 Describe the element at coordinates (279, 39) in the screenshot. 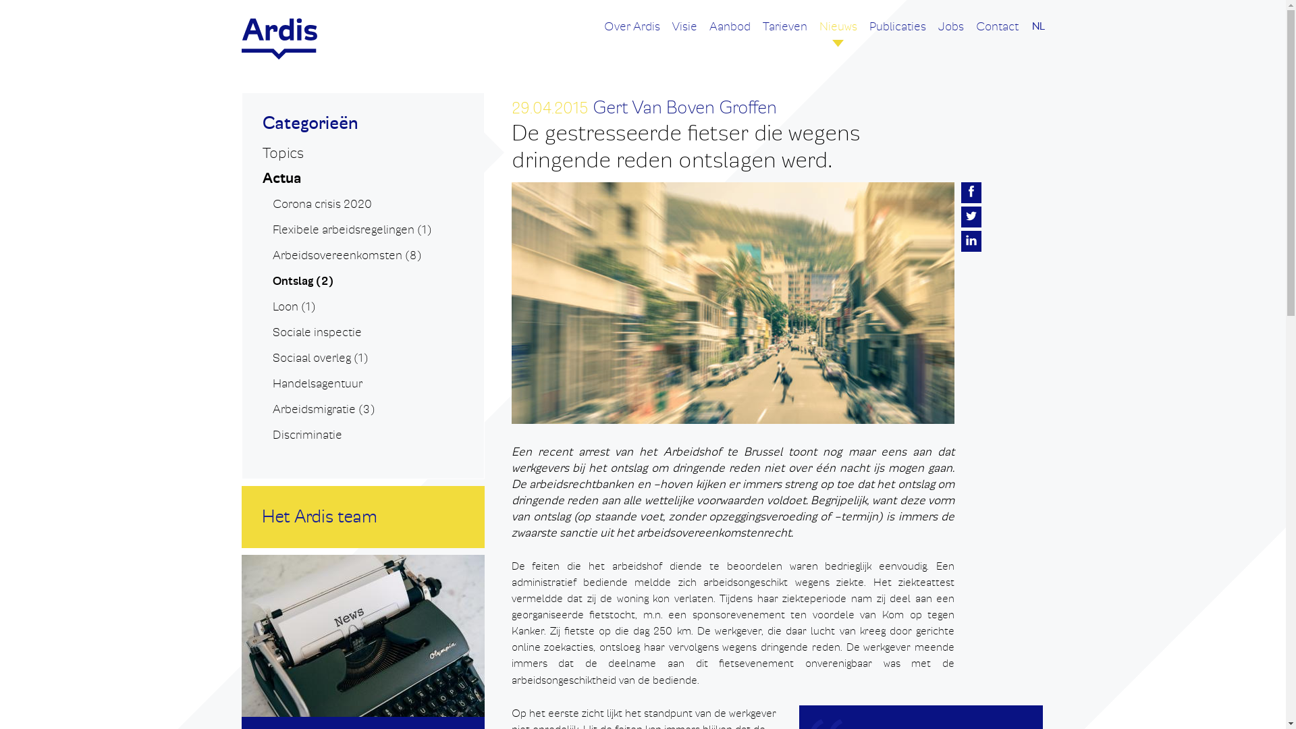

I see `Ardis Advocaten` at that location.